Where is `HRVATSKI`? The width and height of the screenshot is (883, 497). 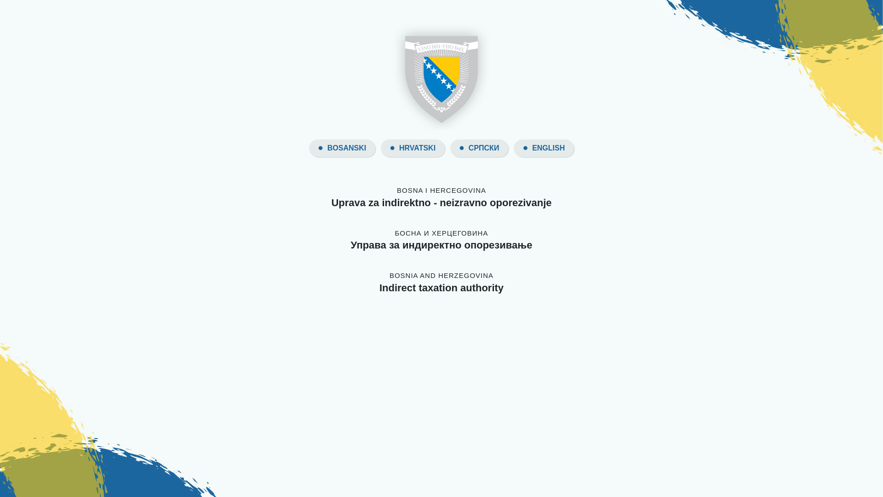 HRVATSKI is located at coordinates (418, 148).